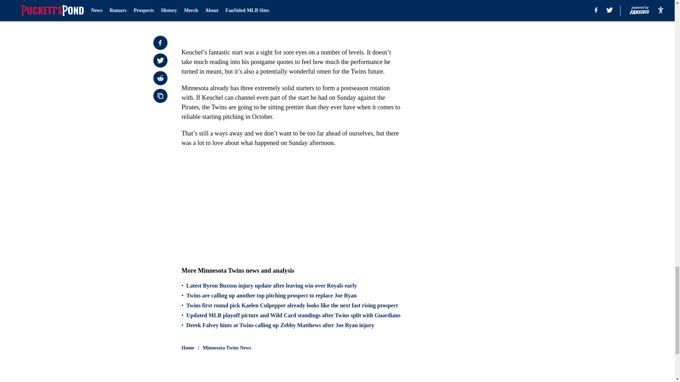 This screenshot has width=680, height=382. What do you see at coordinates (227, 348) in the screenshot?
I see `Minnesota Twins News` at bounding box center [227, 348].